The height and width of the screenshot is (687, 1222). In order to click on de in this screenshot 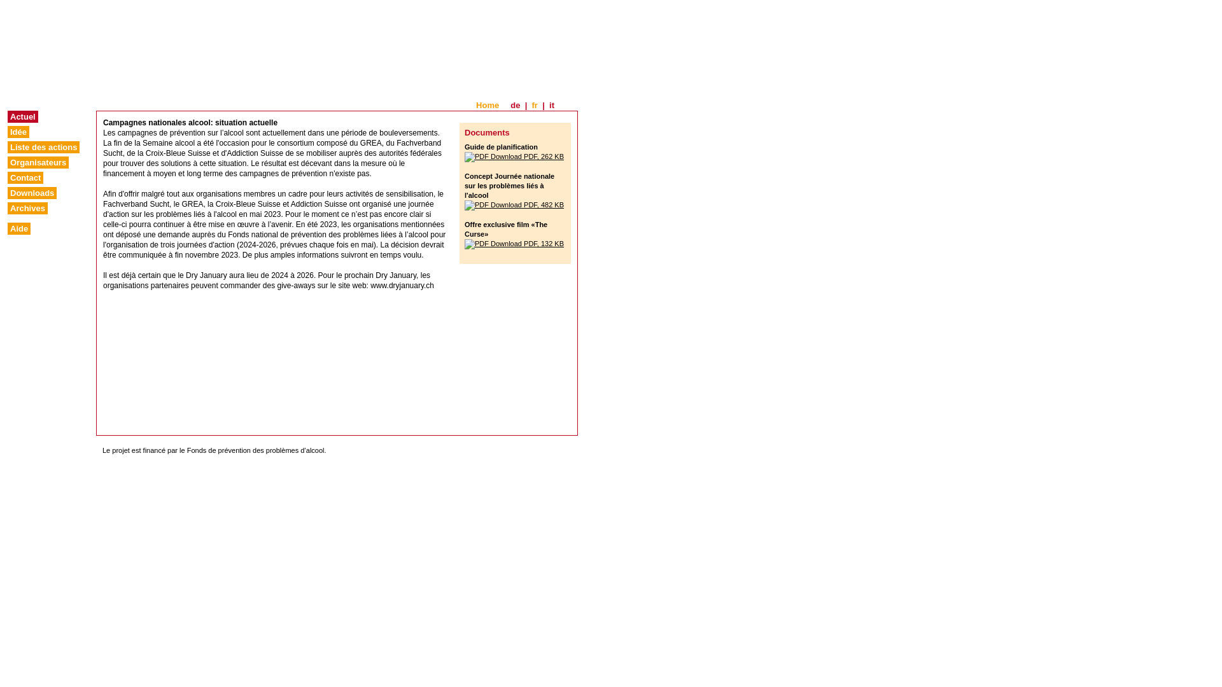, I will do `click(516, 106)`.